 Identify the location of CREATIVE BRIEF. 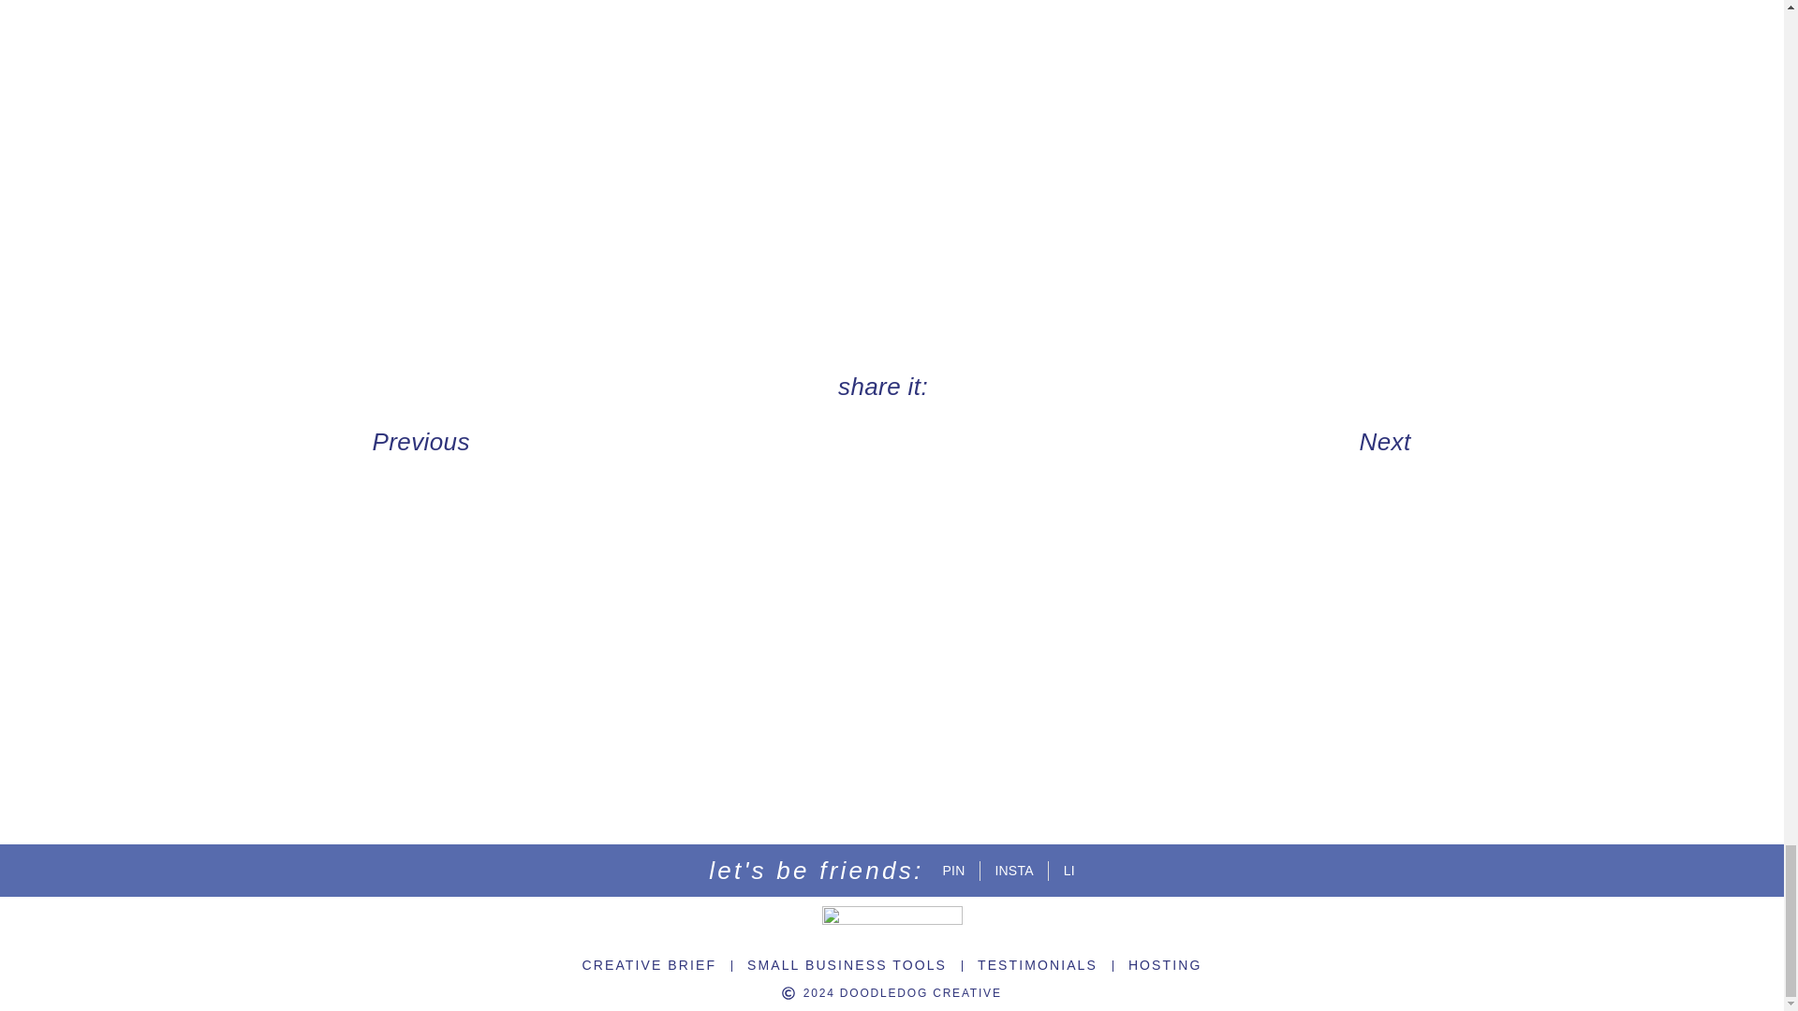
(650, 965).